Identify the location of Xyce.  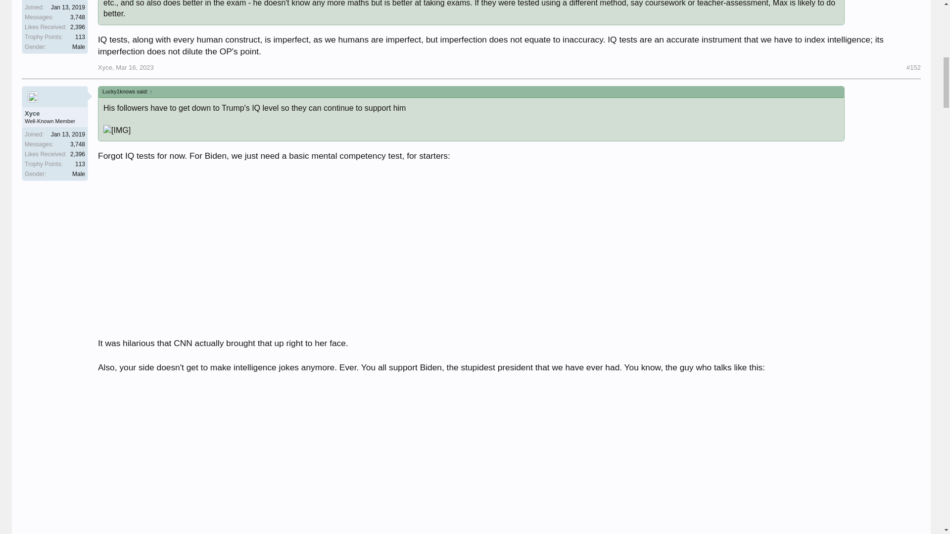
(54, 114).